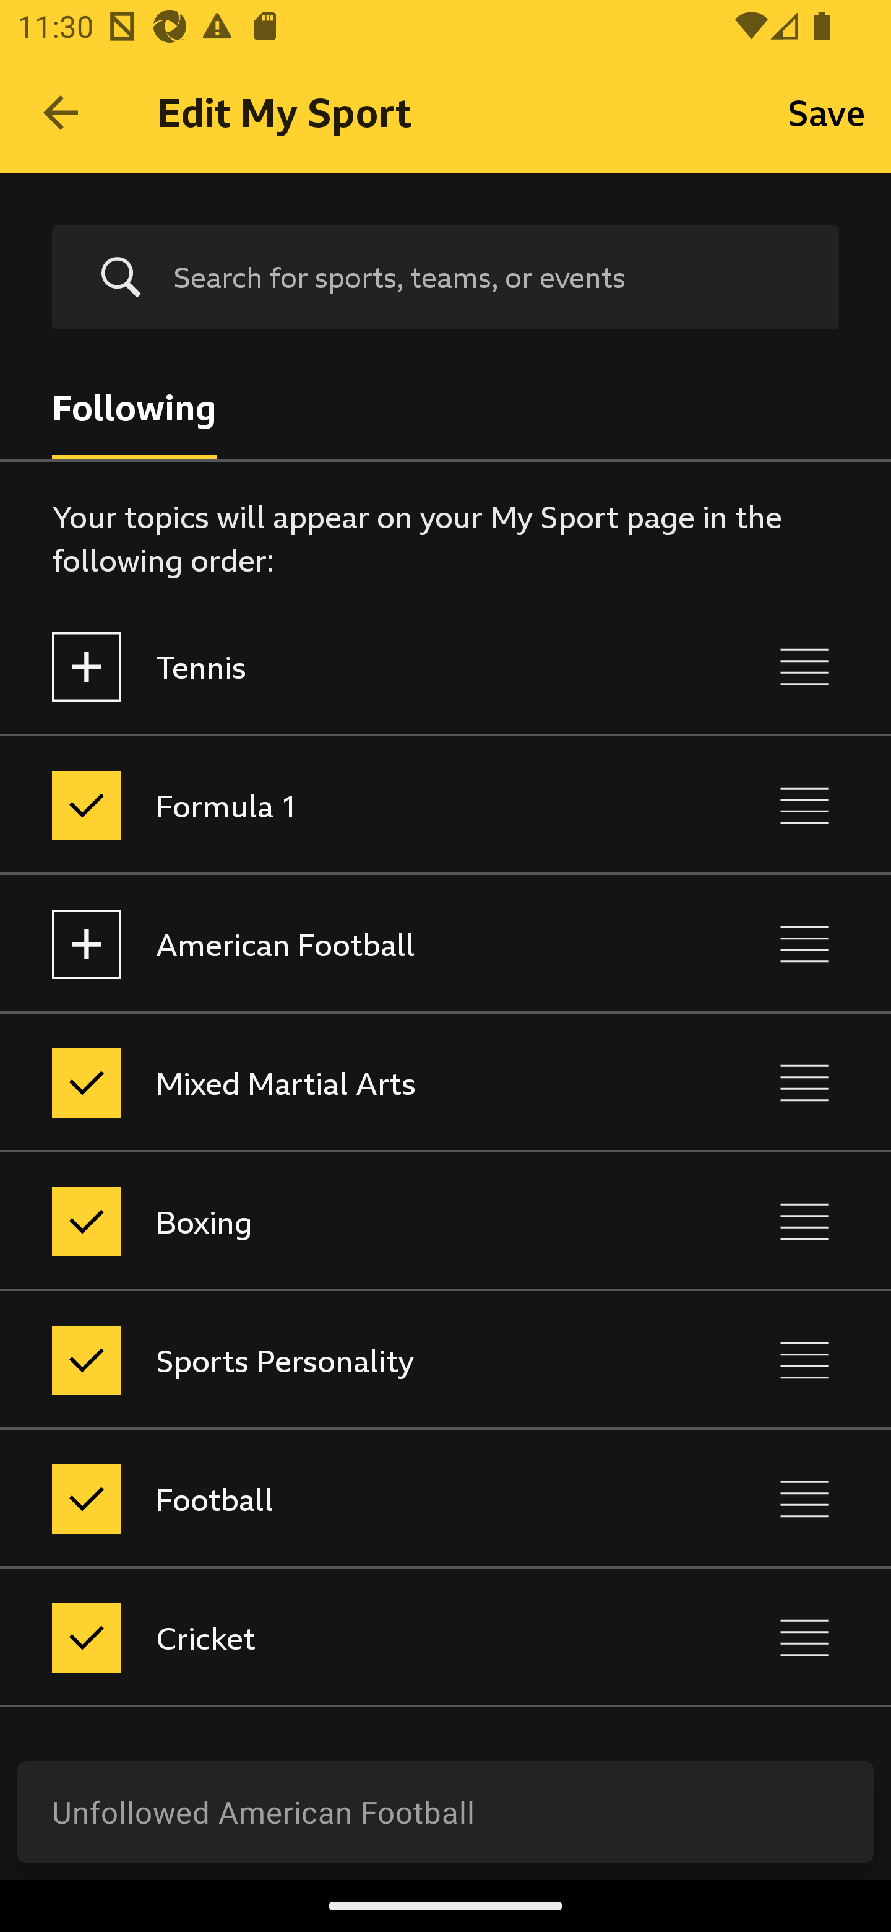 The height and width of the screenshot is (1932, 891). I want to click on Cricket, so click(342, 1638).